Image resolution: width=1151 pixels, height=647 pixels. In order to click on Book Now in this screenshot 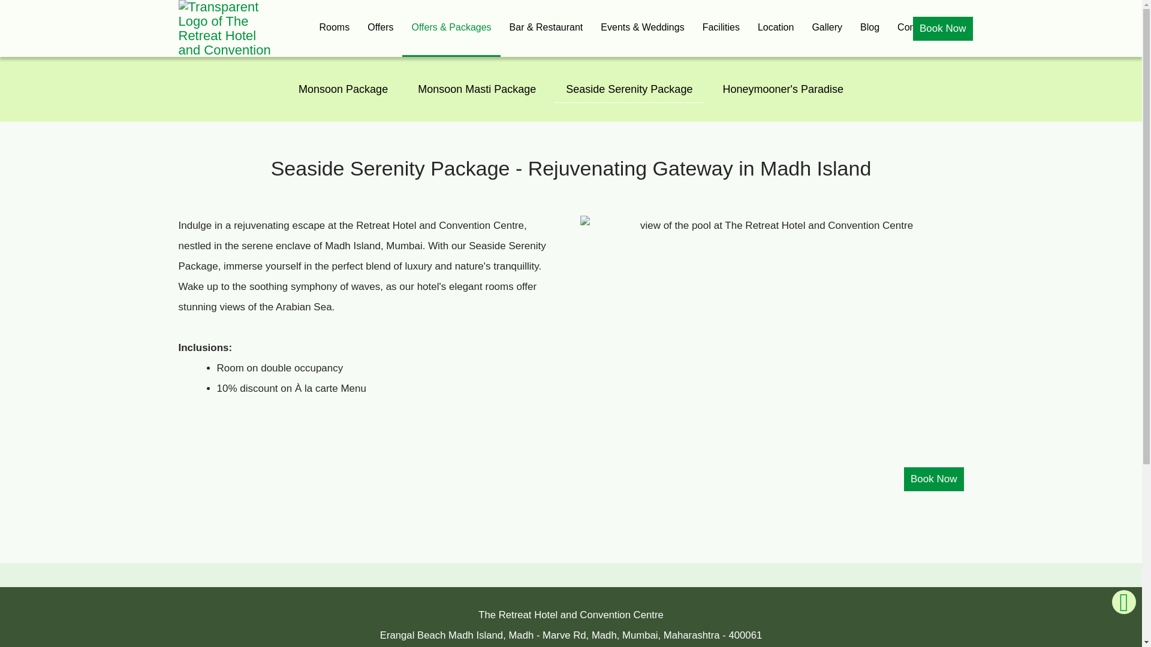, I will do `click(933, 479)`.